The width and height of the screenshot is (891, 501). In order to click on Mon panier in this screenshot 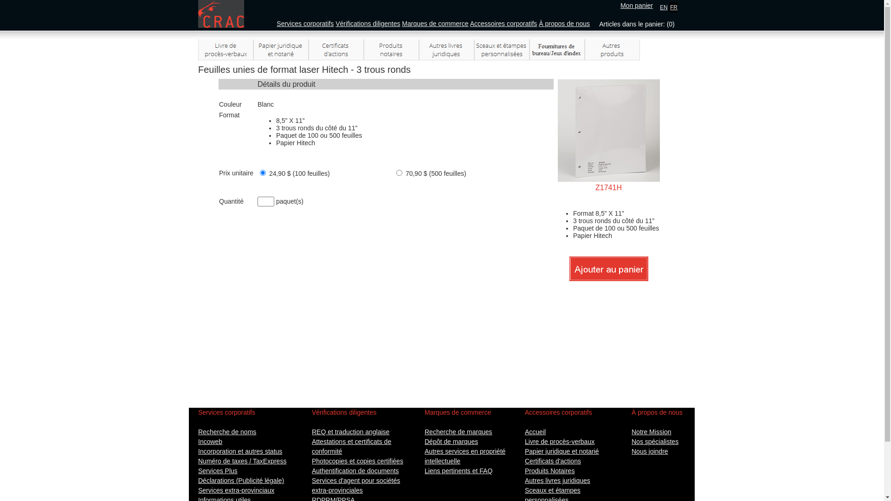, I will do `click(637, 6)`.